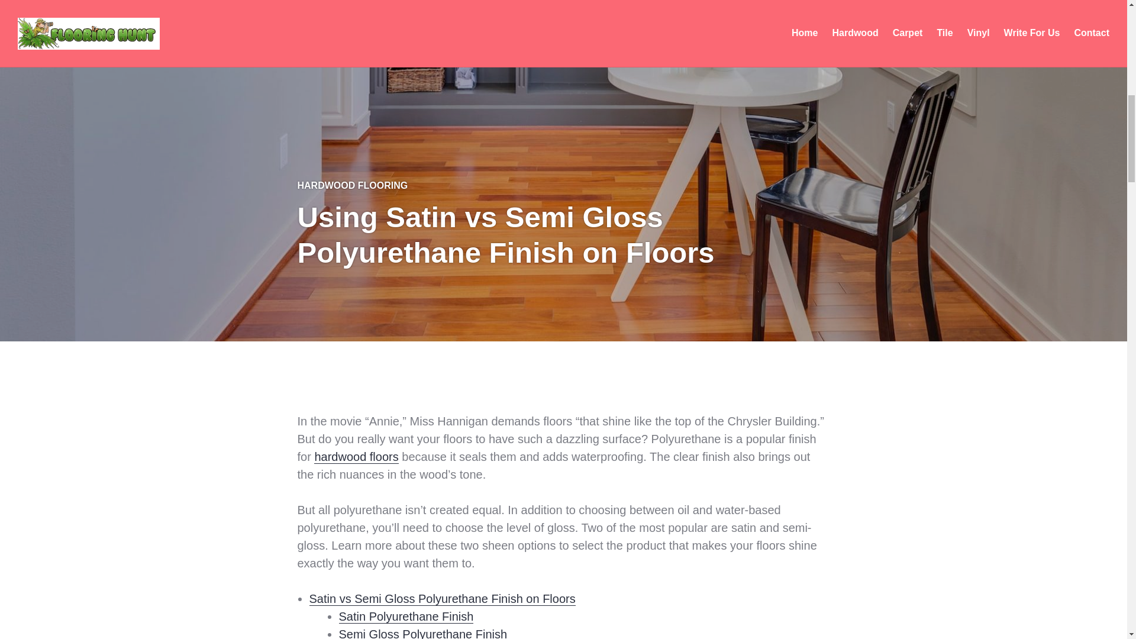  What do you see at coordinates (352, 185) in the screenshot?
I see `HARDWOOD FLOORING` at bounding box center [352, 185].